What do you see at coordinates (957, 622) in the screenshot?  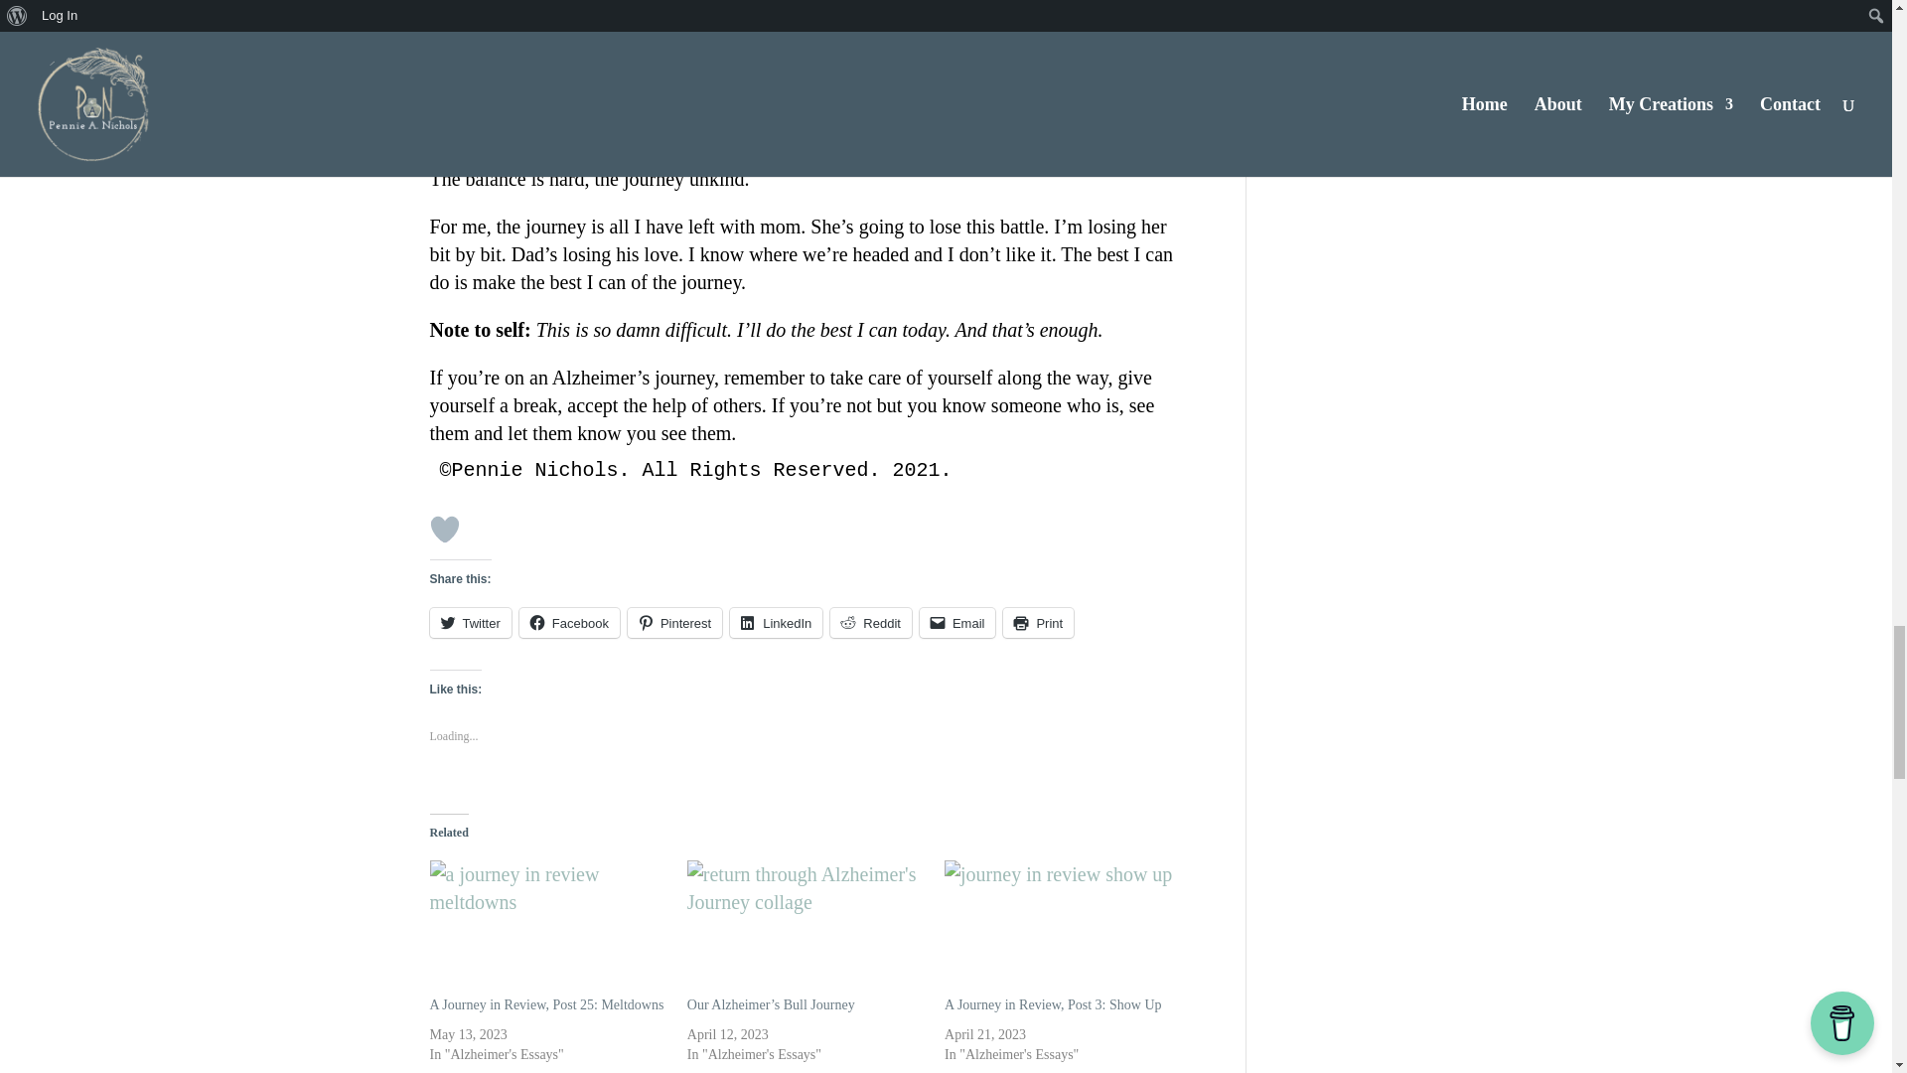 I see `Click to email a link to a friend` at bounding box center [957, 622].